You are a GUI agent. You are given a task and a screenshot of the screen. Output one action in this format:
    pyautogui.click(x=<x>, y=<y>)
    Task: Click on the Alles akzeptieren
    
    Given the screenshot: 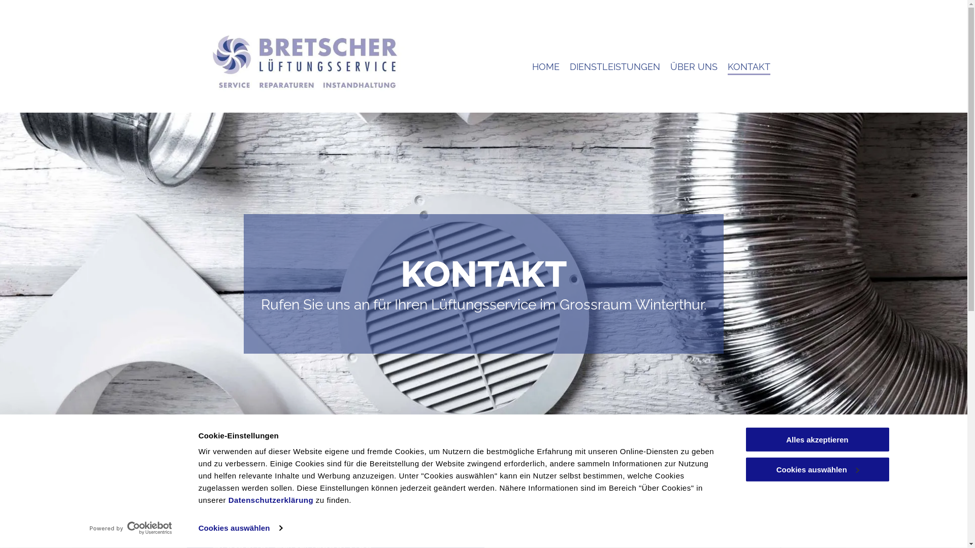 What is the action you would take?
    pyautogui.click(x=817, y=439)
    